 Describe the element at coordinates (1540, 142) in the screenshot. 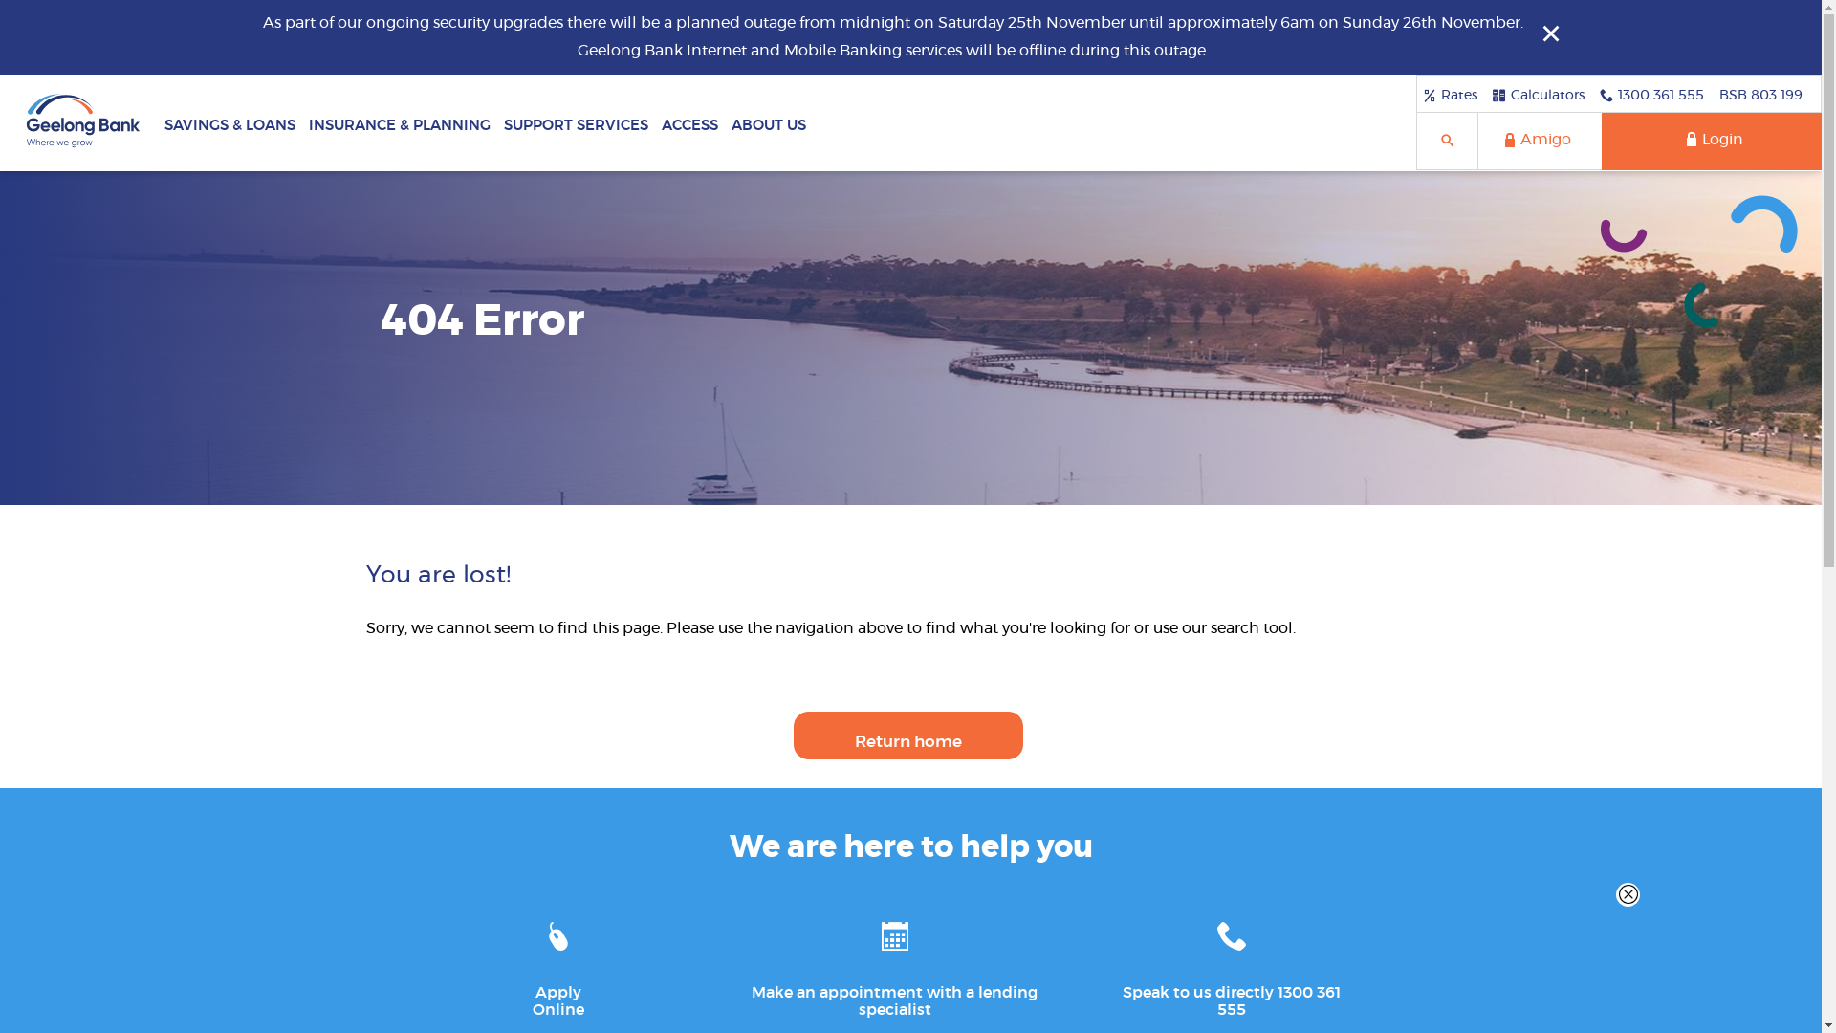

I see `Amigo` at that location.